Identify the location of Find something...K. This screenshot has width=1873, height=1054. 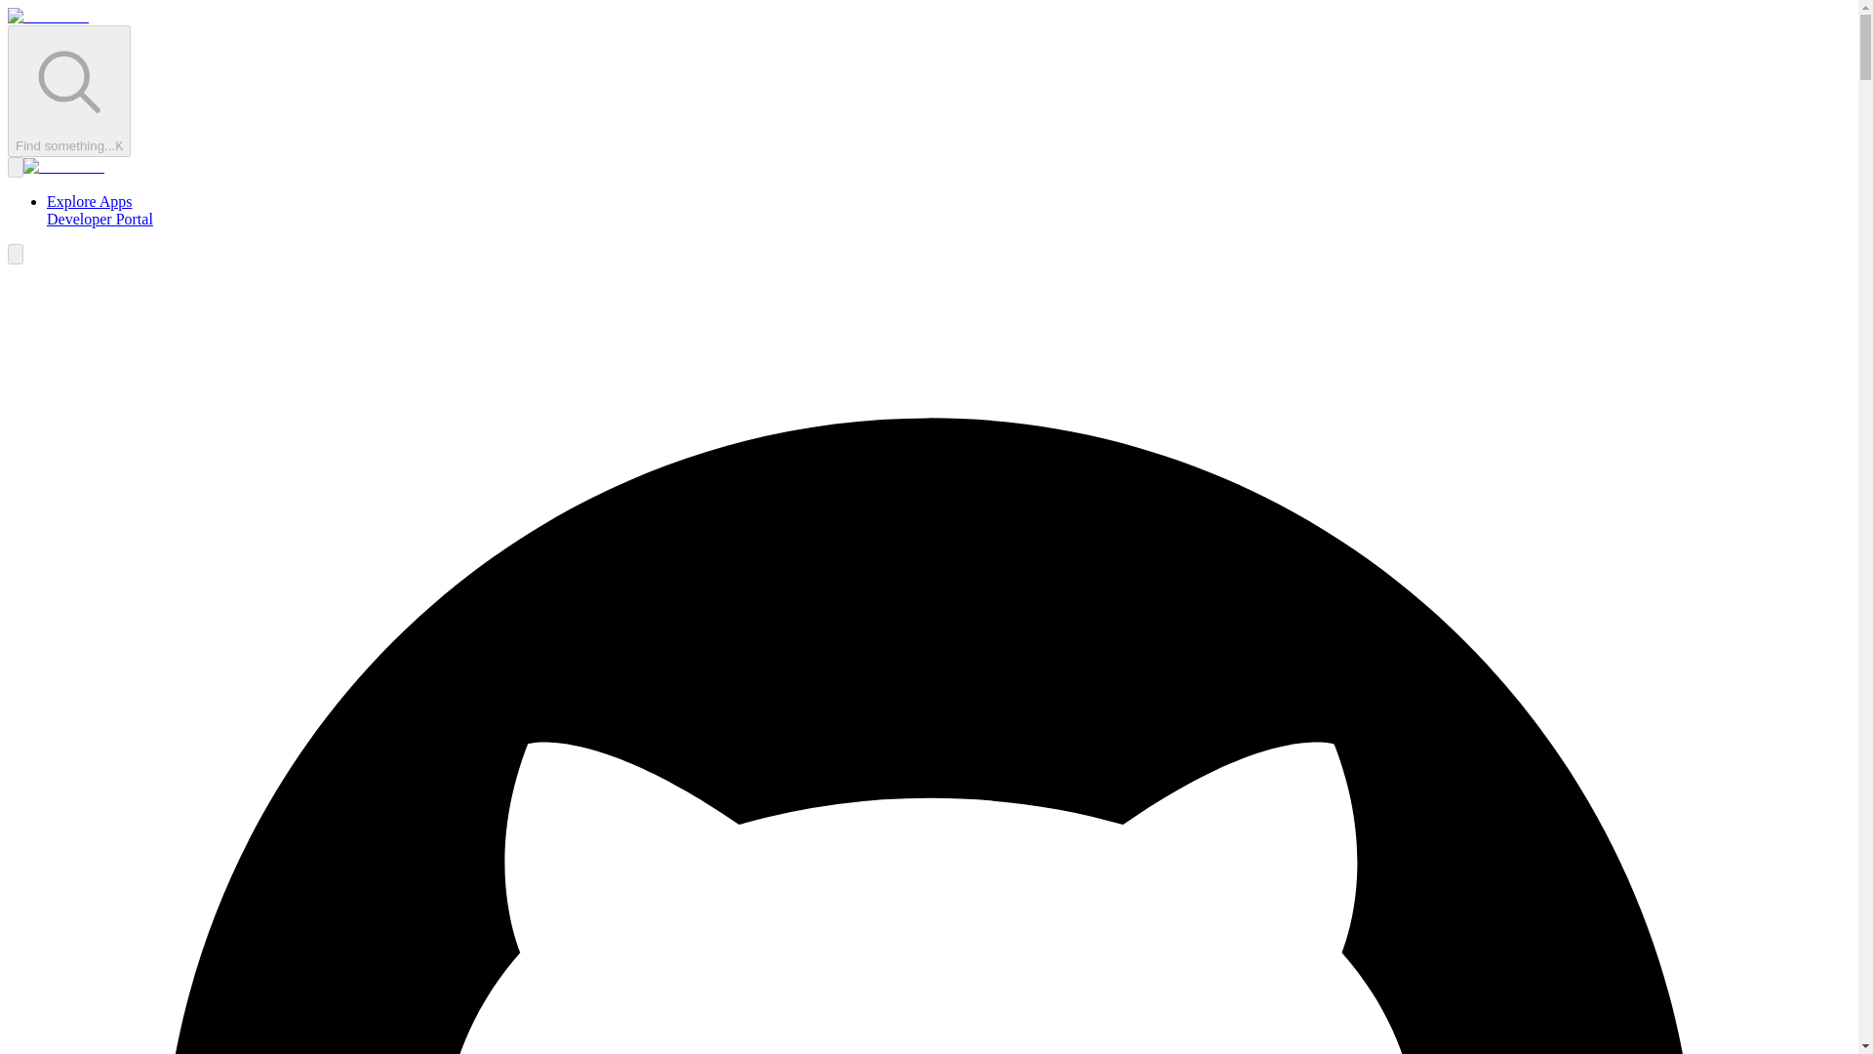
(68, 90).